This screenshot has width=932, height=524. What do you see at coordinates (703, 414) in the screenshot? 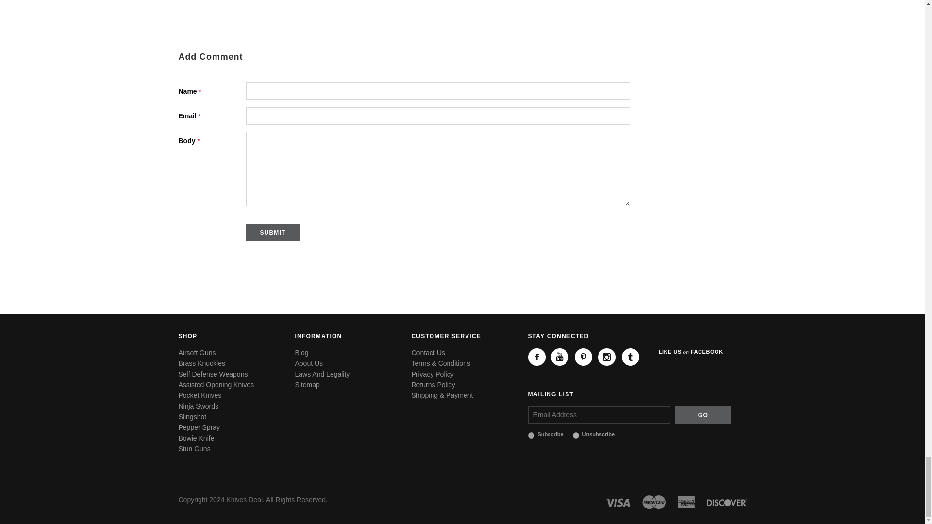
I see `GO` at bounding box center [703, 414].